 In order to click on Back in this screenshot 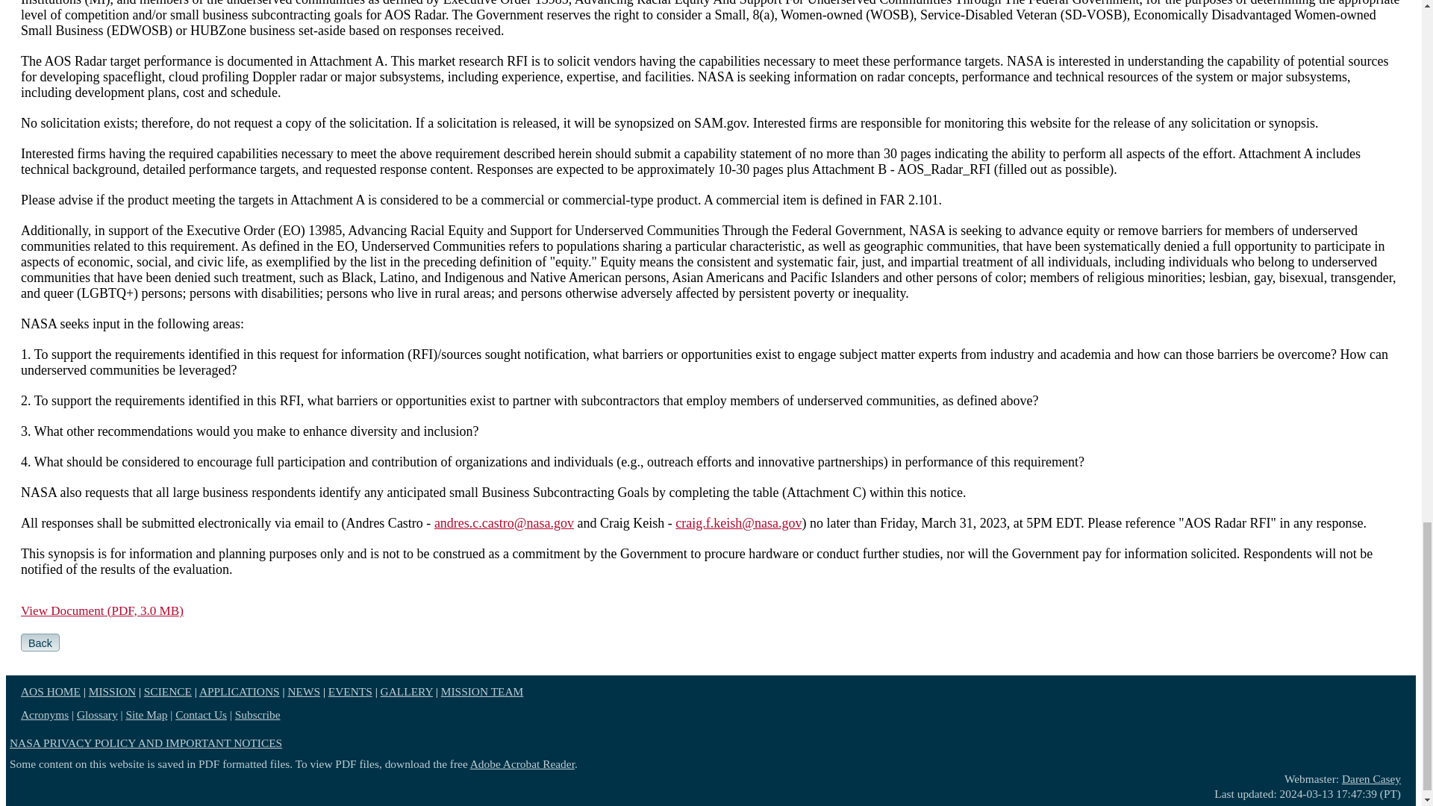, I will do `click(40, 642)`.